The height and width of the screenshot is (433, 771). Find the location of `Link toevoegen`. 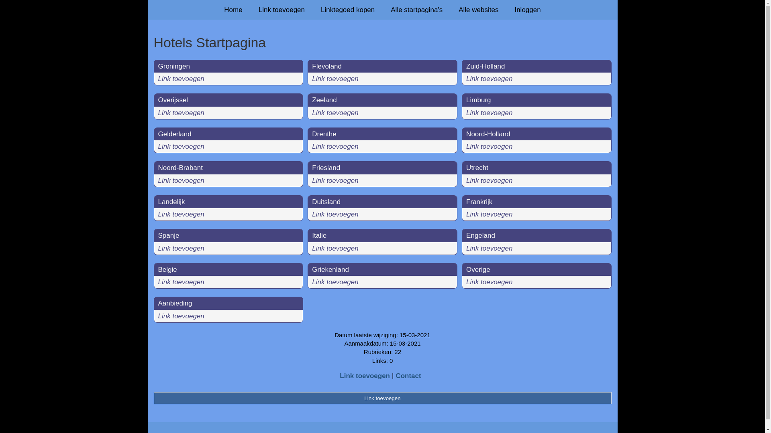

Link toevoegen is located at coordinates (335, 282).